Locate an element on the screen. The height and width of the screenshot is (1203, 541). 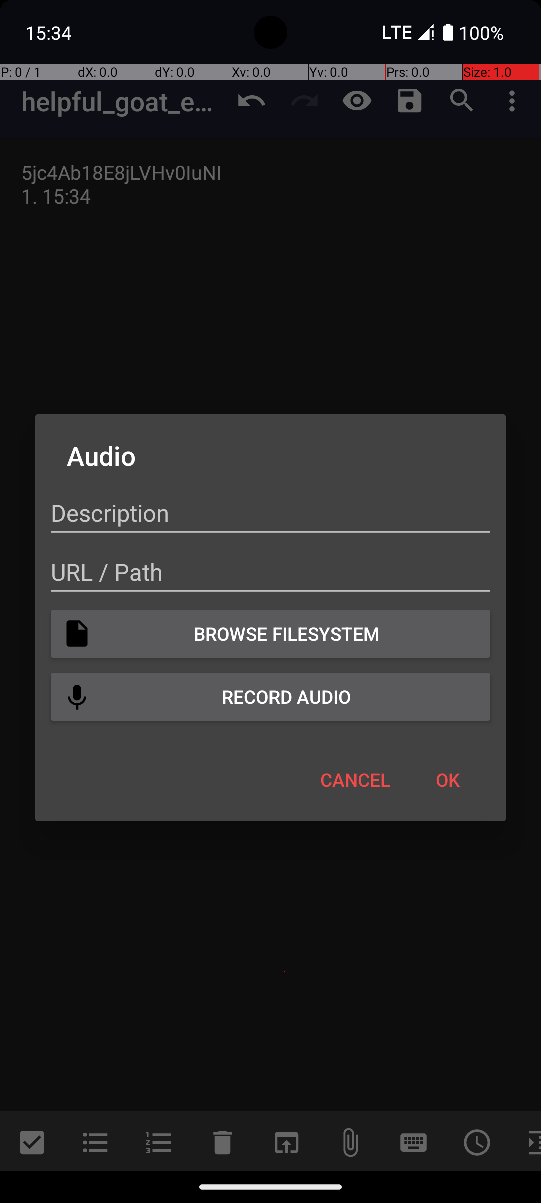
RECORD AUDIO is located at coordinates (270, 697).